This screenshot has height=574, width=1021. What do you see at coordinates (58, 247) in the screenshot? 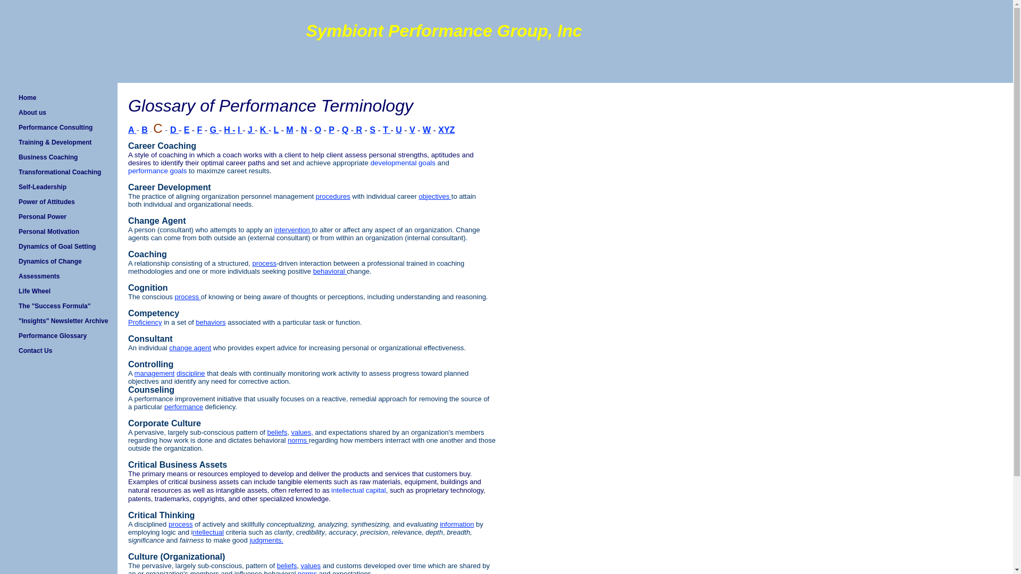
I see `Dynamics of Goal Setting` at bounding box center [58, 247].